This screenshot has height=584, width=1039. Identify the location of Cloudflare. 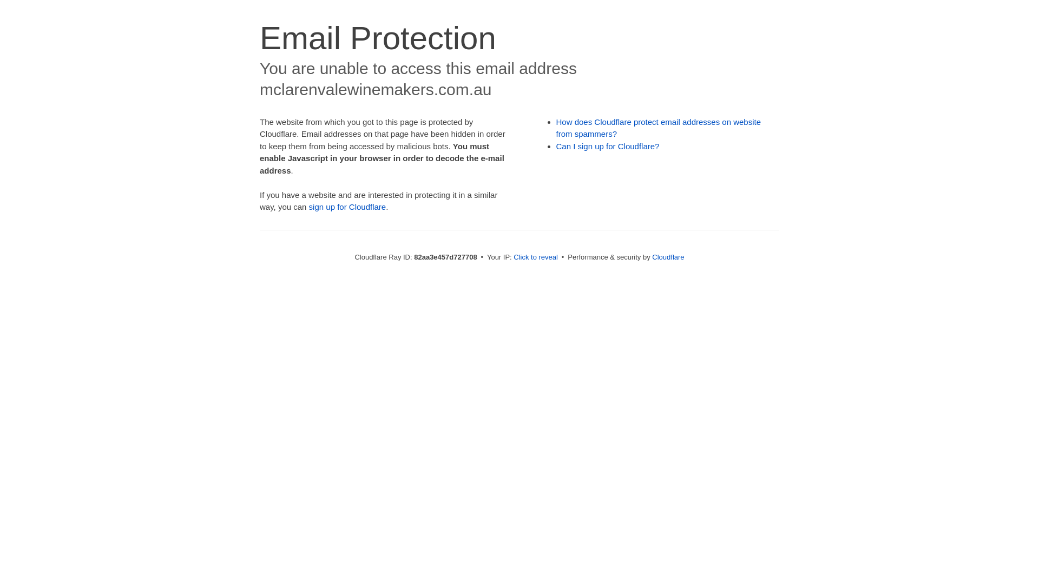
(668, 257).